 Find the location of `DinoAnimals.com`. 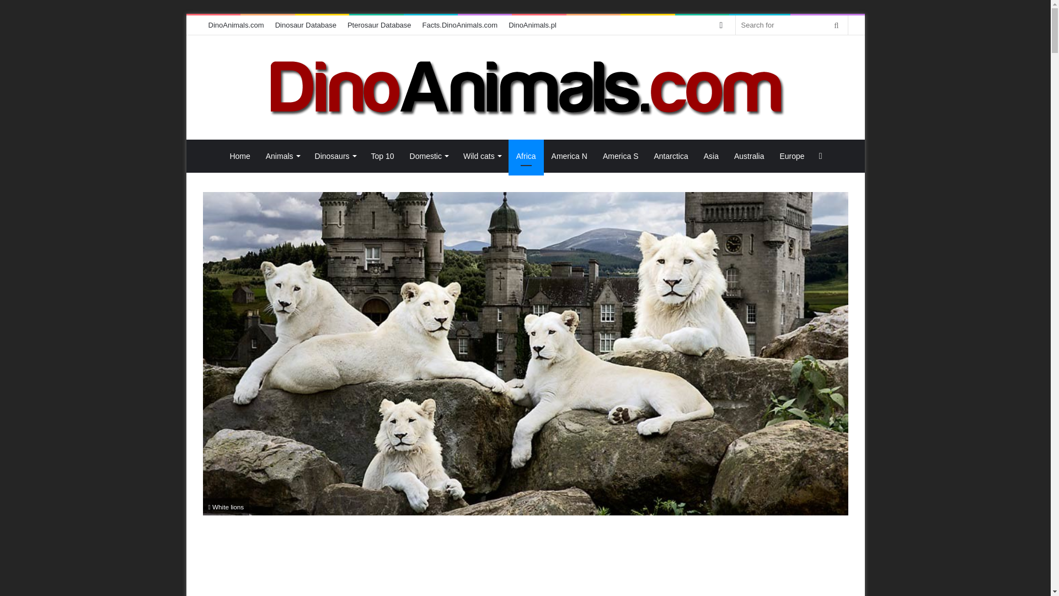

DinoAnimals.com is located at coordinates (525, 87).